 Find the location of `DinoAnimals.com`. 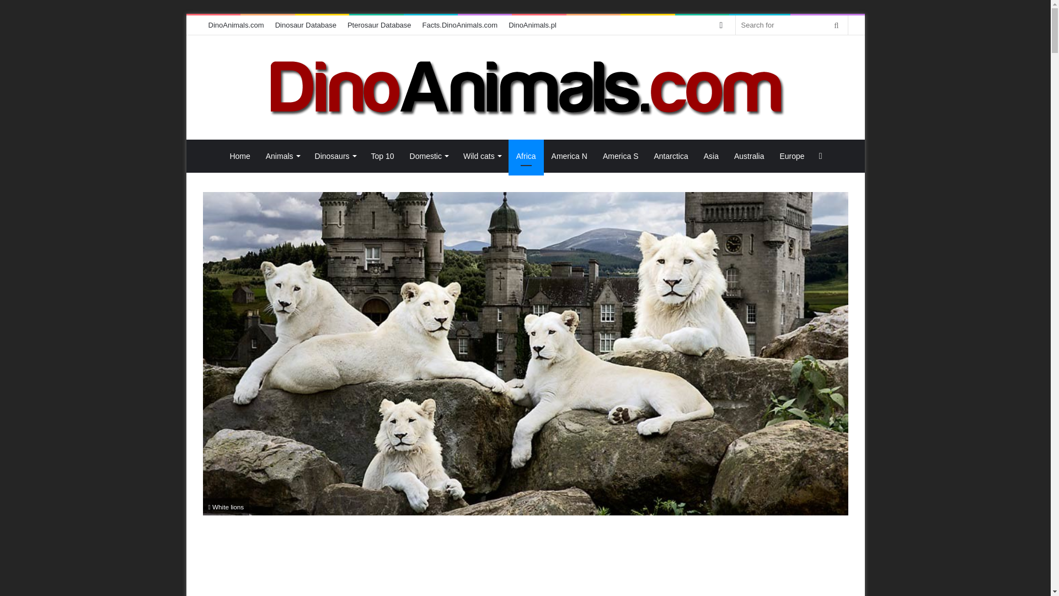

DinoAnimals.com is located at coordinates (525, 87).